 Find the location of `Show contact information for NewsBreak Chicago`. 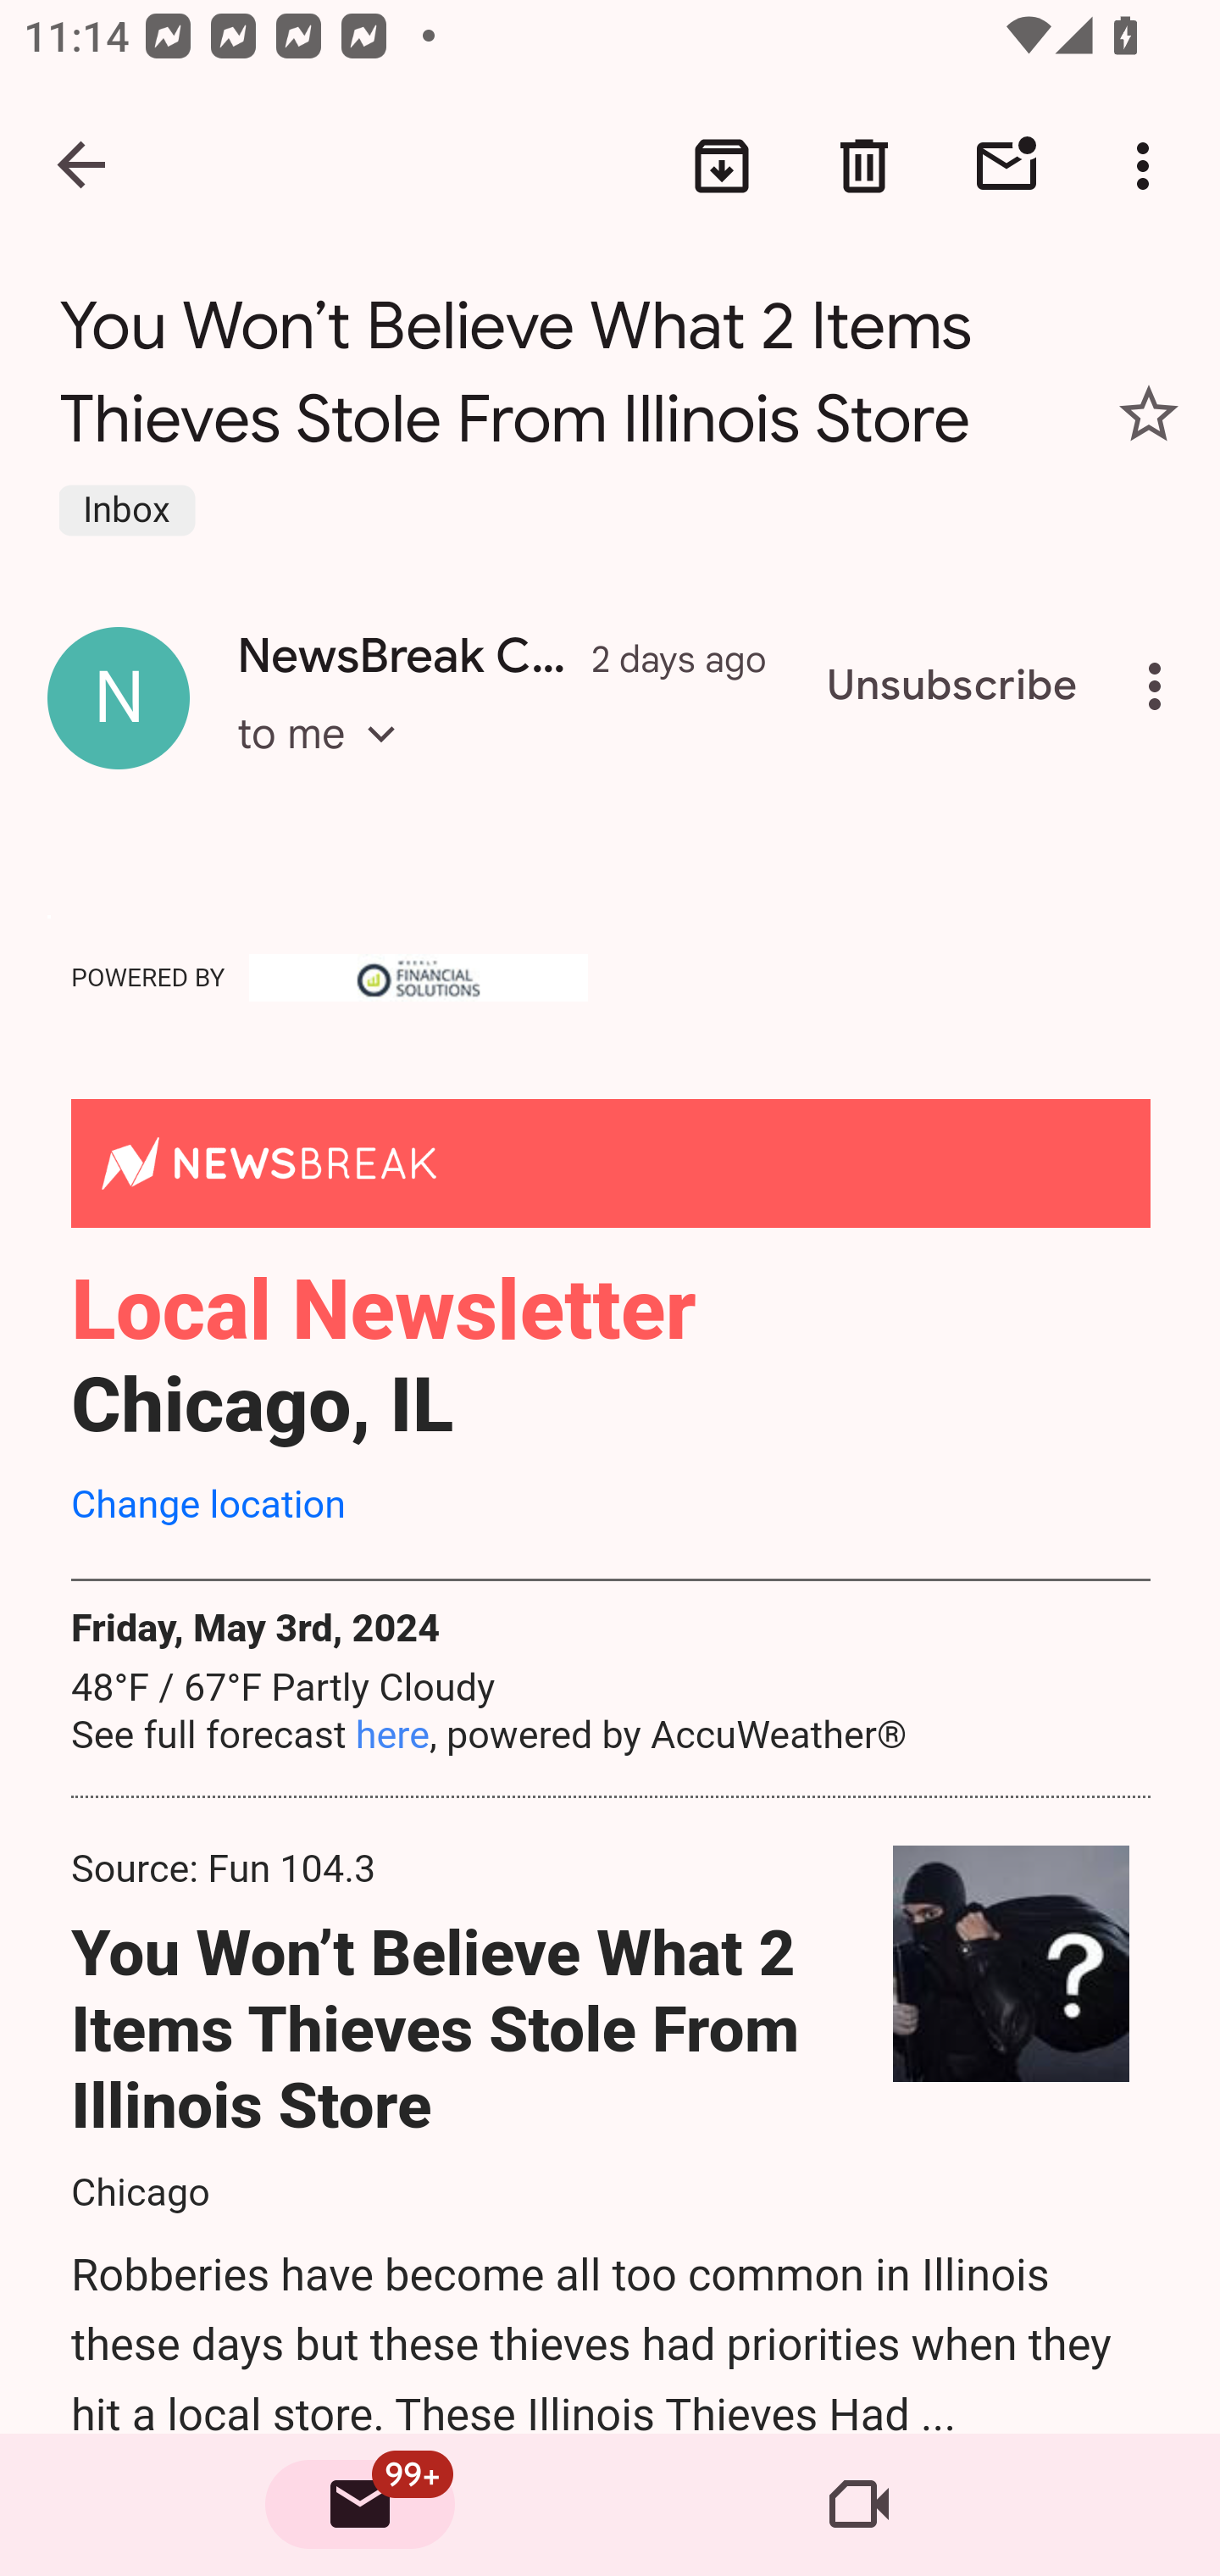

Show contact information for NewsBreak Chicago is located at coordinates (119, 697).